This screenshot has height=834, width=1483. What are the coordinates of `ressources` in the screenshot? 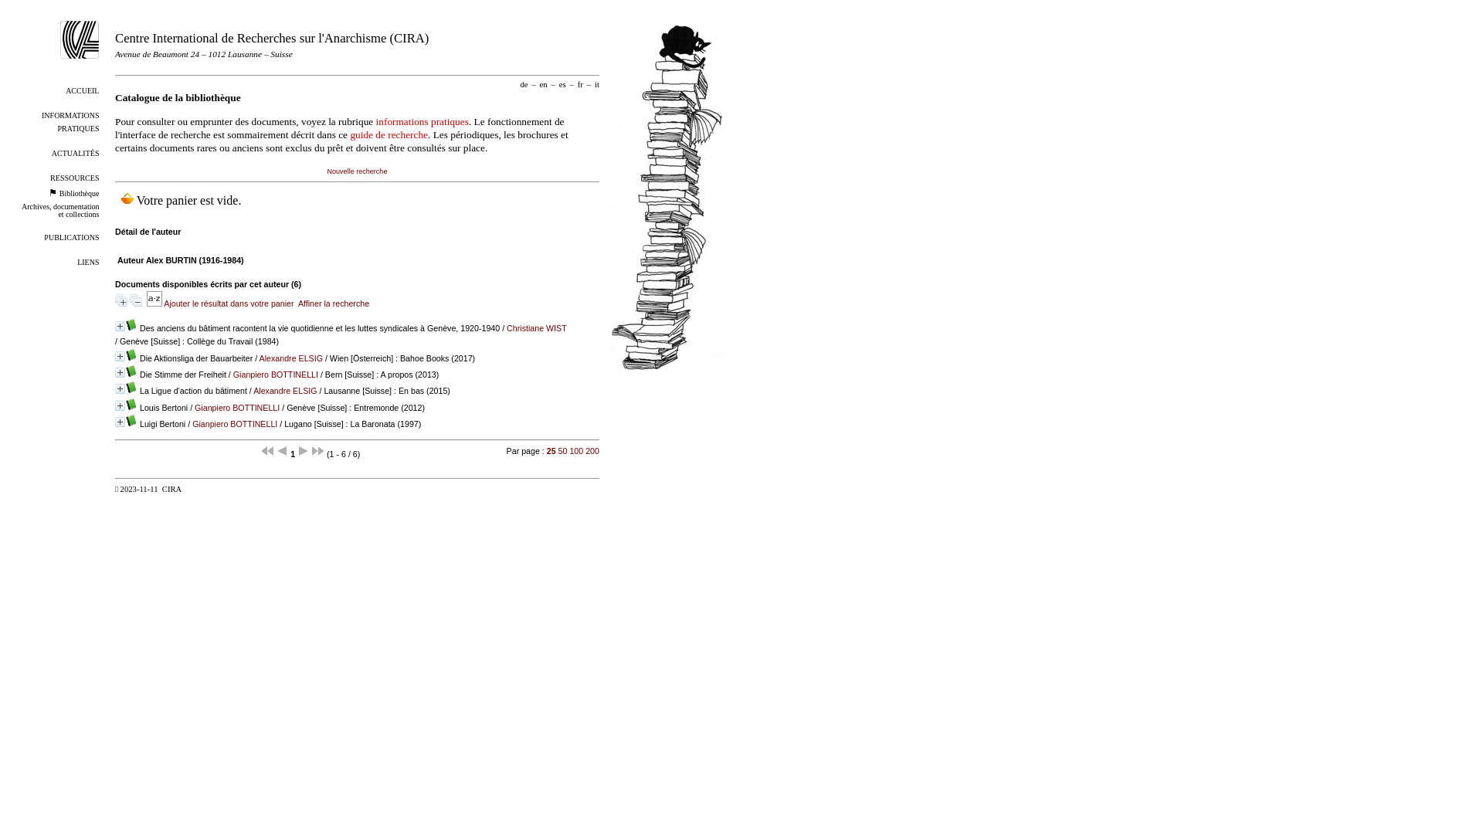 It's located at (74, 177).